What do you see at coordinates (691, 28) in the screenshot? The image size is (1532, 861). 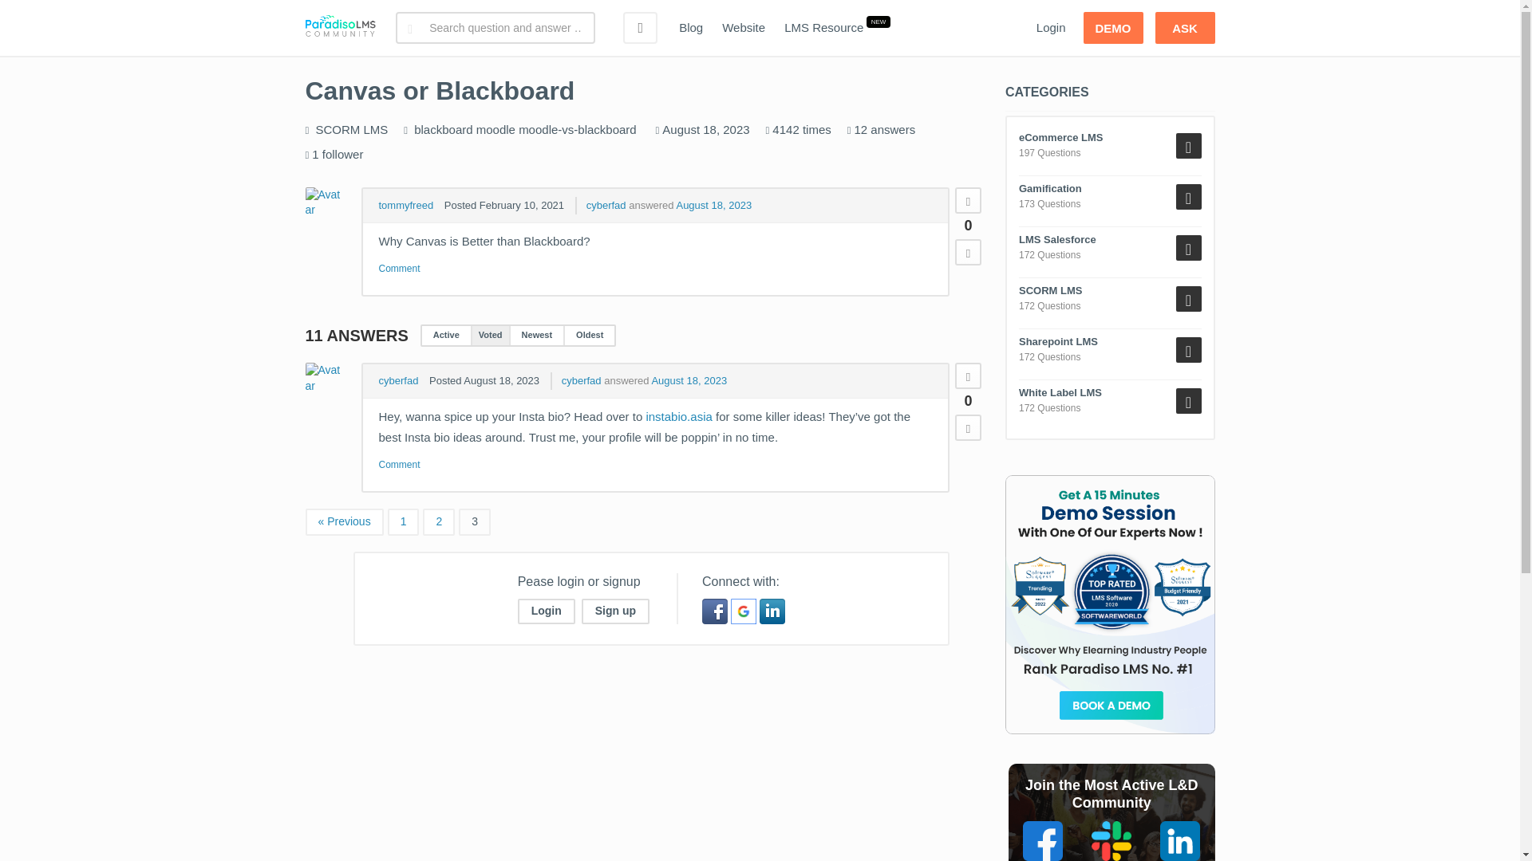 I see `Blog` at bounding box center [691, 28].